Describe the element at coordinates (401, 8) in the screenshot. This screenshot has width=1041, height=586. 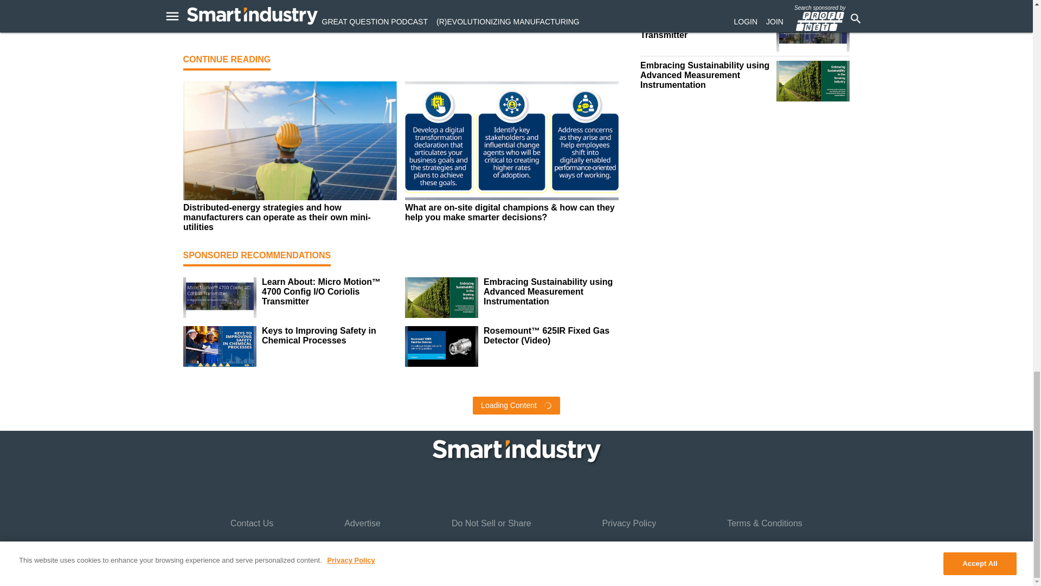
I see `Activate-Graphic-Large28` at that location.